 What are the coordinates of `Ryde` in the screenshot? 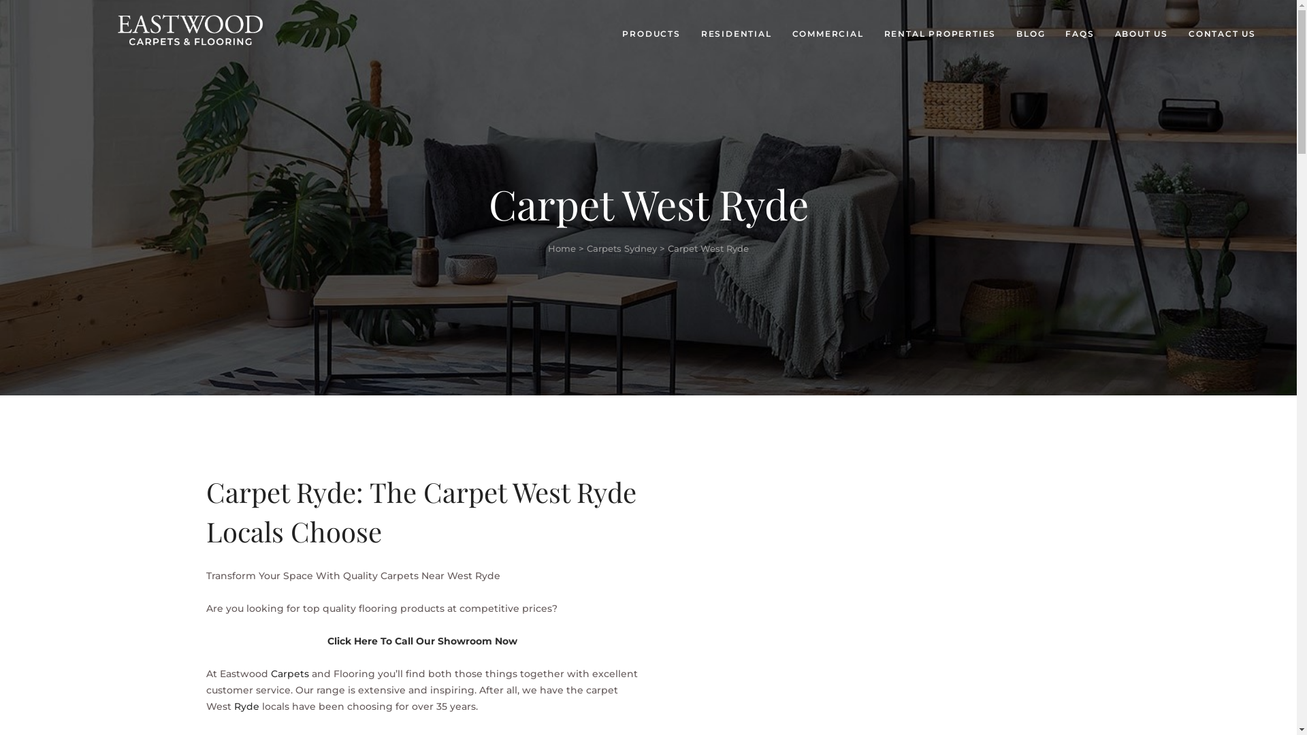 It's located at (246, 706).